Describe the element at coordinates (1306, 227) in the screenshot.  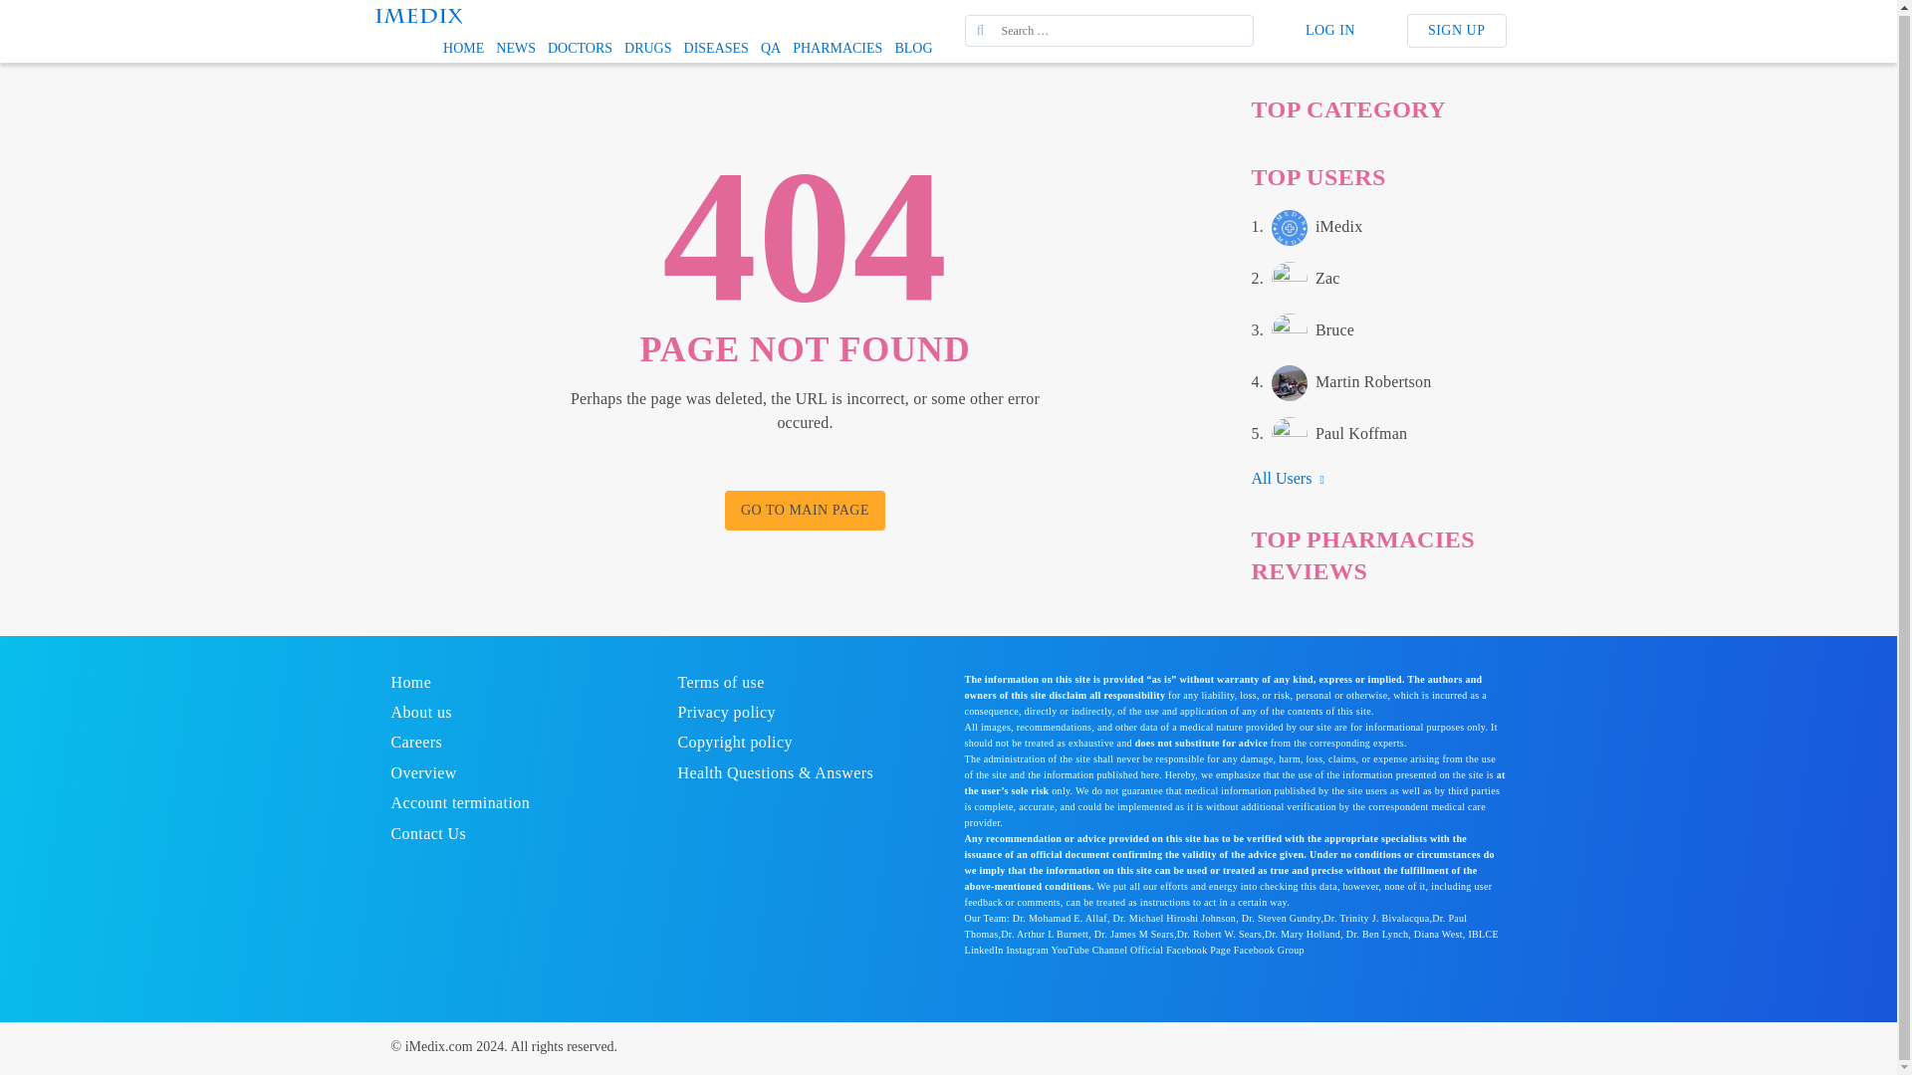
I see `iMedix: Your Personal Health Advisor.` at that location.